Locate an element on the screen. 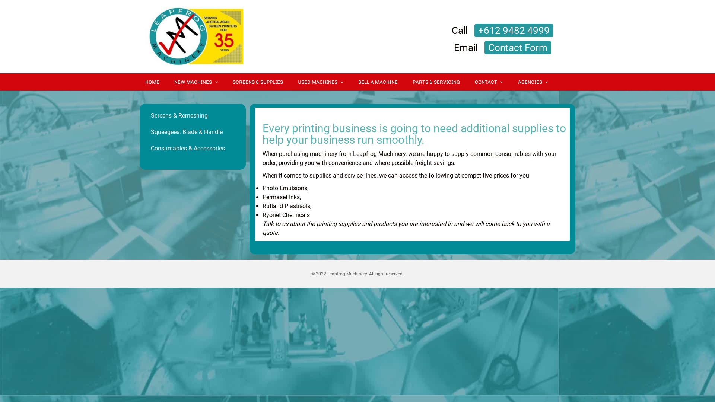 Image resolution: width=715 pixels, height=402 pixels. Screens & Remeshing is located at coordinates (193, 116).